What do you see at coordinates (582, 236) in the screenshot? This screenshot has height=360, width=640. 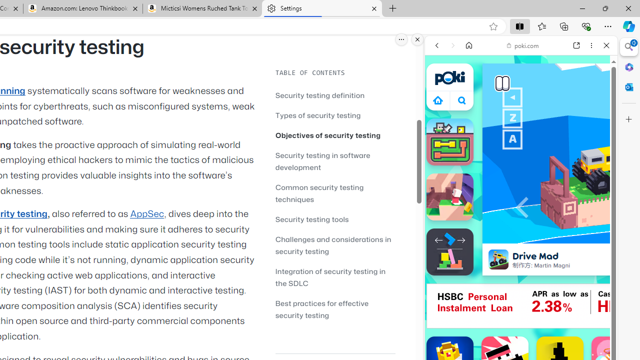 I see `Show More Car Games` at bounding box center [582, 236].